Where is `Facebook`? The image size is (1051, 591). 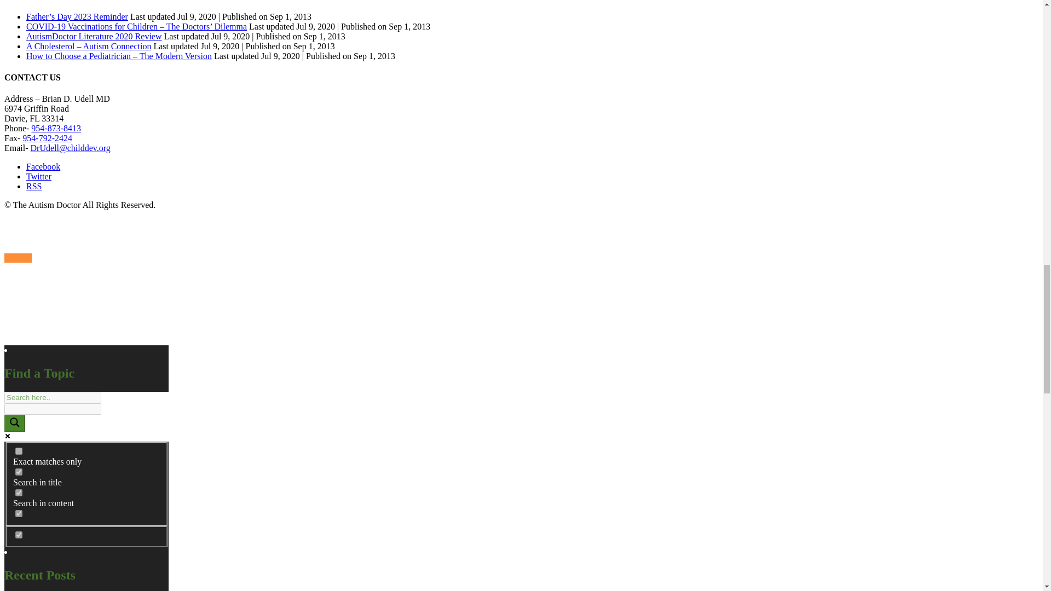 Facebook is located at coordinates (43, 166).